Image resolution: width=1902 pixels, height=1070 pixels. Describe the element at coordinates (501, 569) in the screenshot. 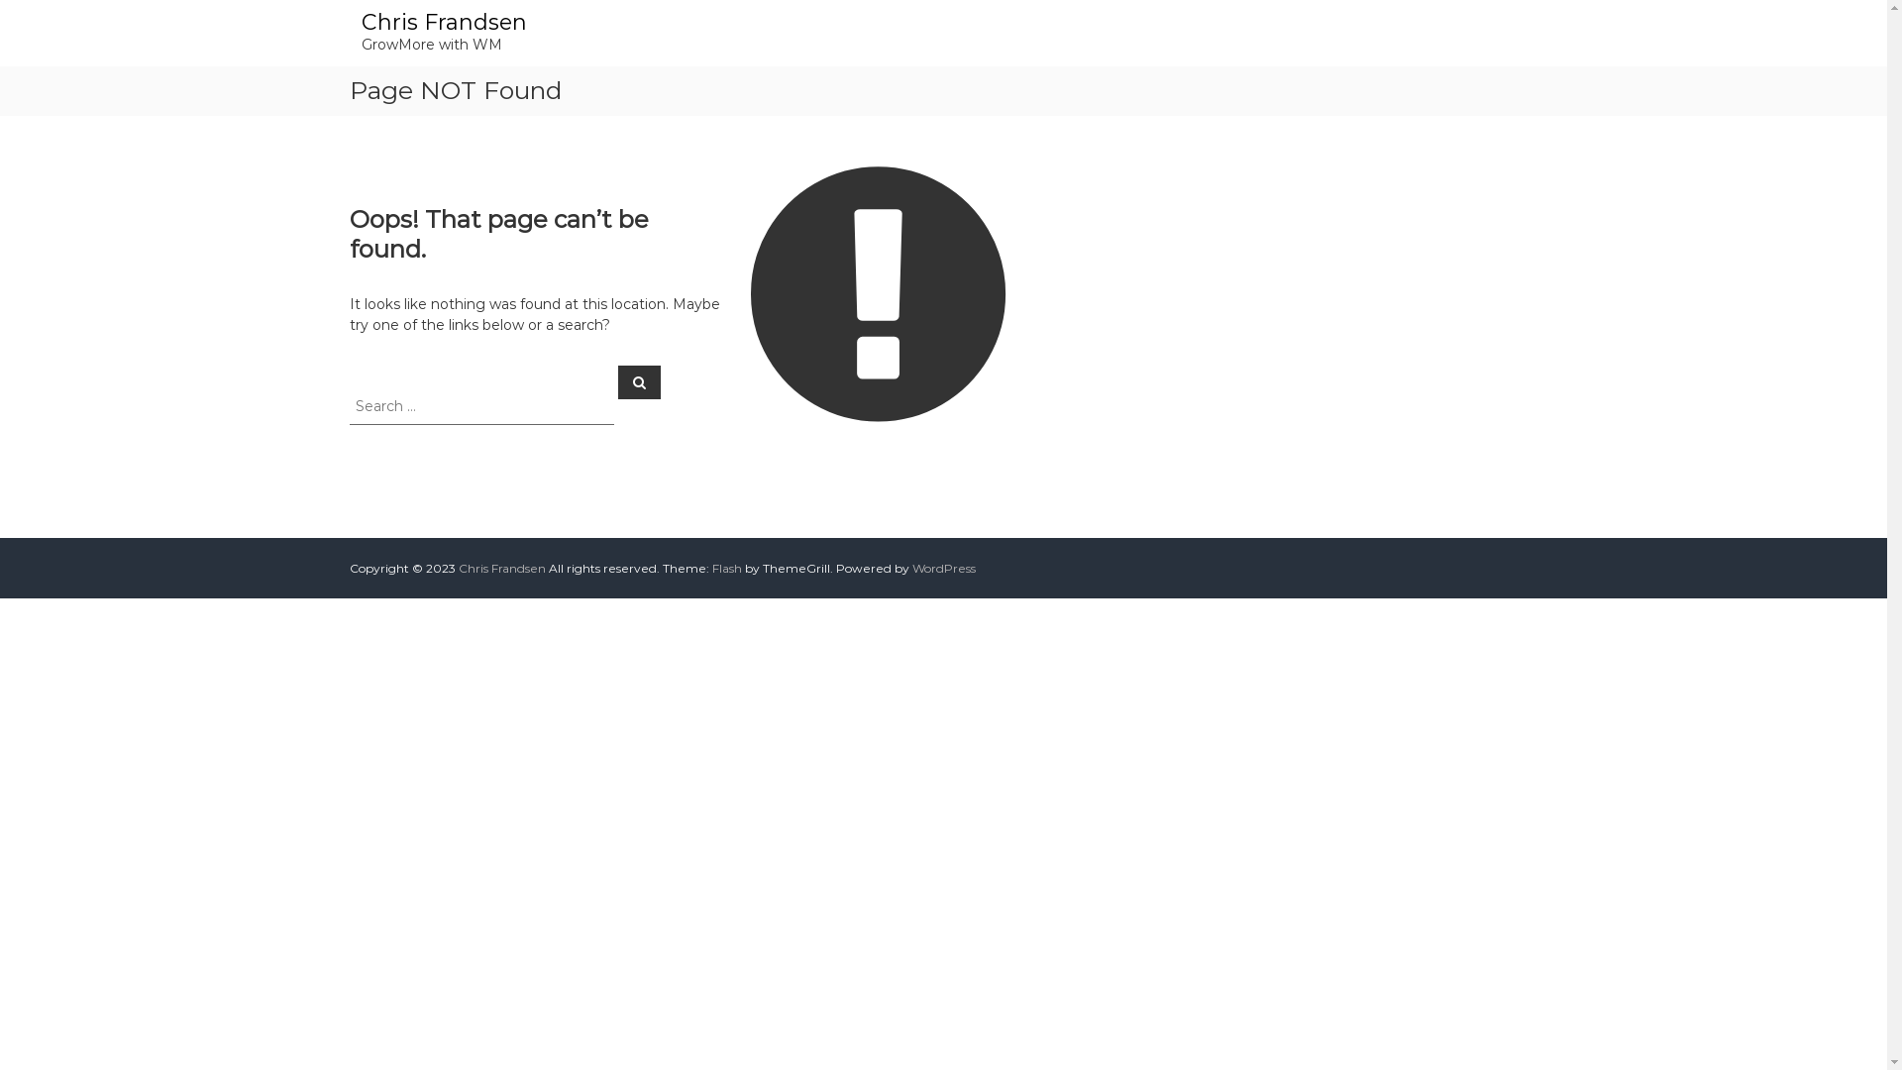

I see `Chris Frandsen` at that location.